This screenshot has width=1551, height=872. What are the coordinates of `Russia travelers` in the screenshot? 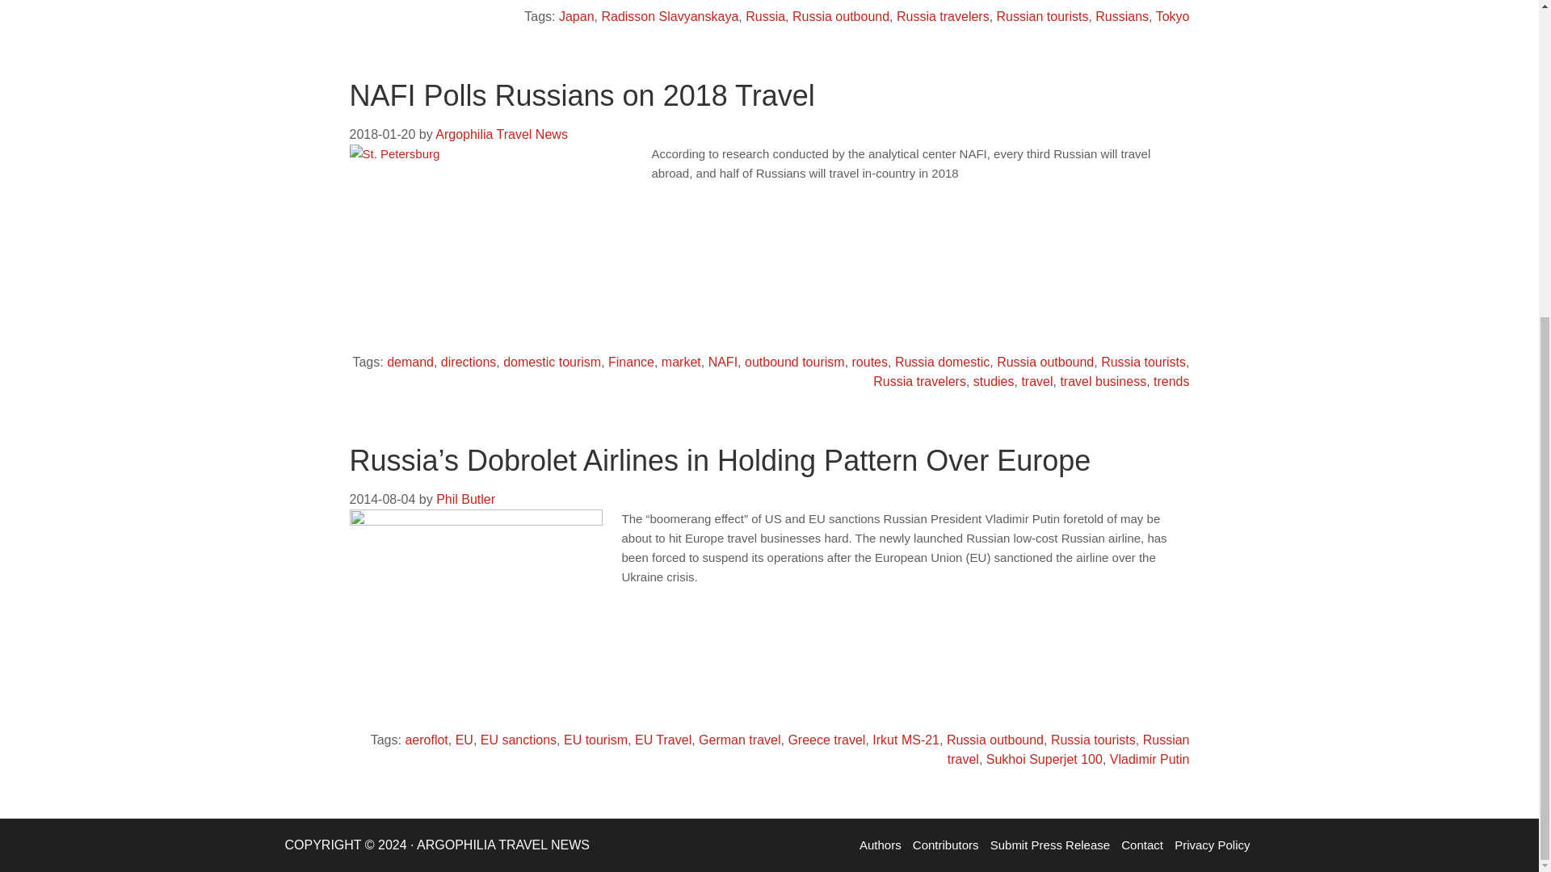 It's located at (919, 381).